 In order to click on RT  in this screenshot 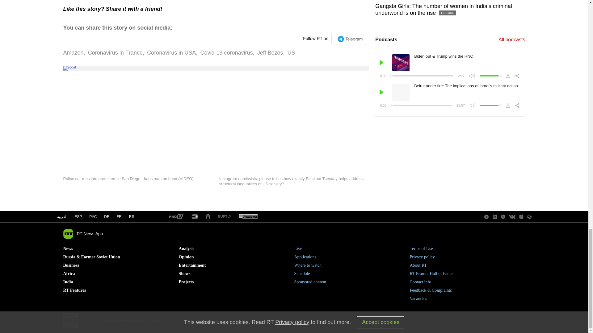, I will do `click(248, 217)`.